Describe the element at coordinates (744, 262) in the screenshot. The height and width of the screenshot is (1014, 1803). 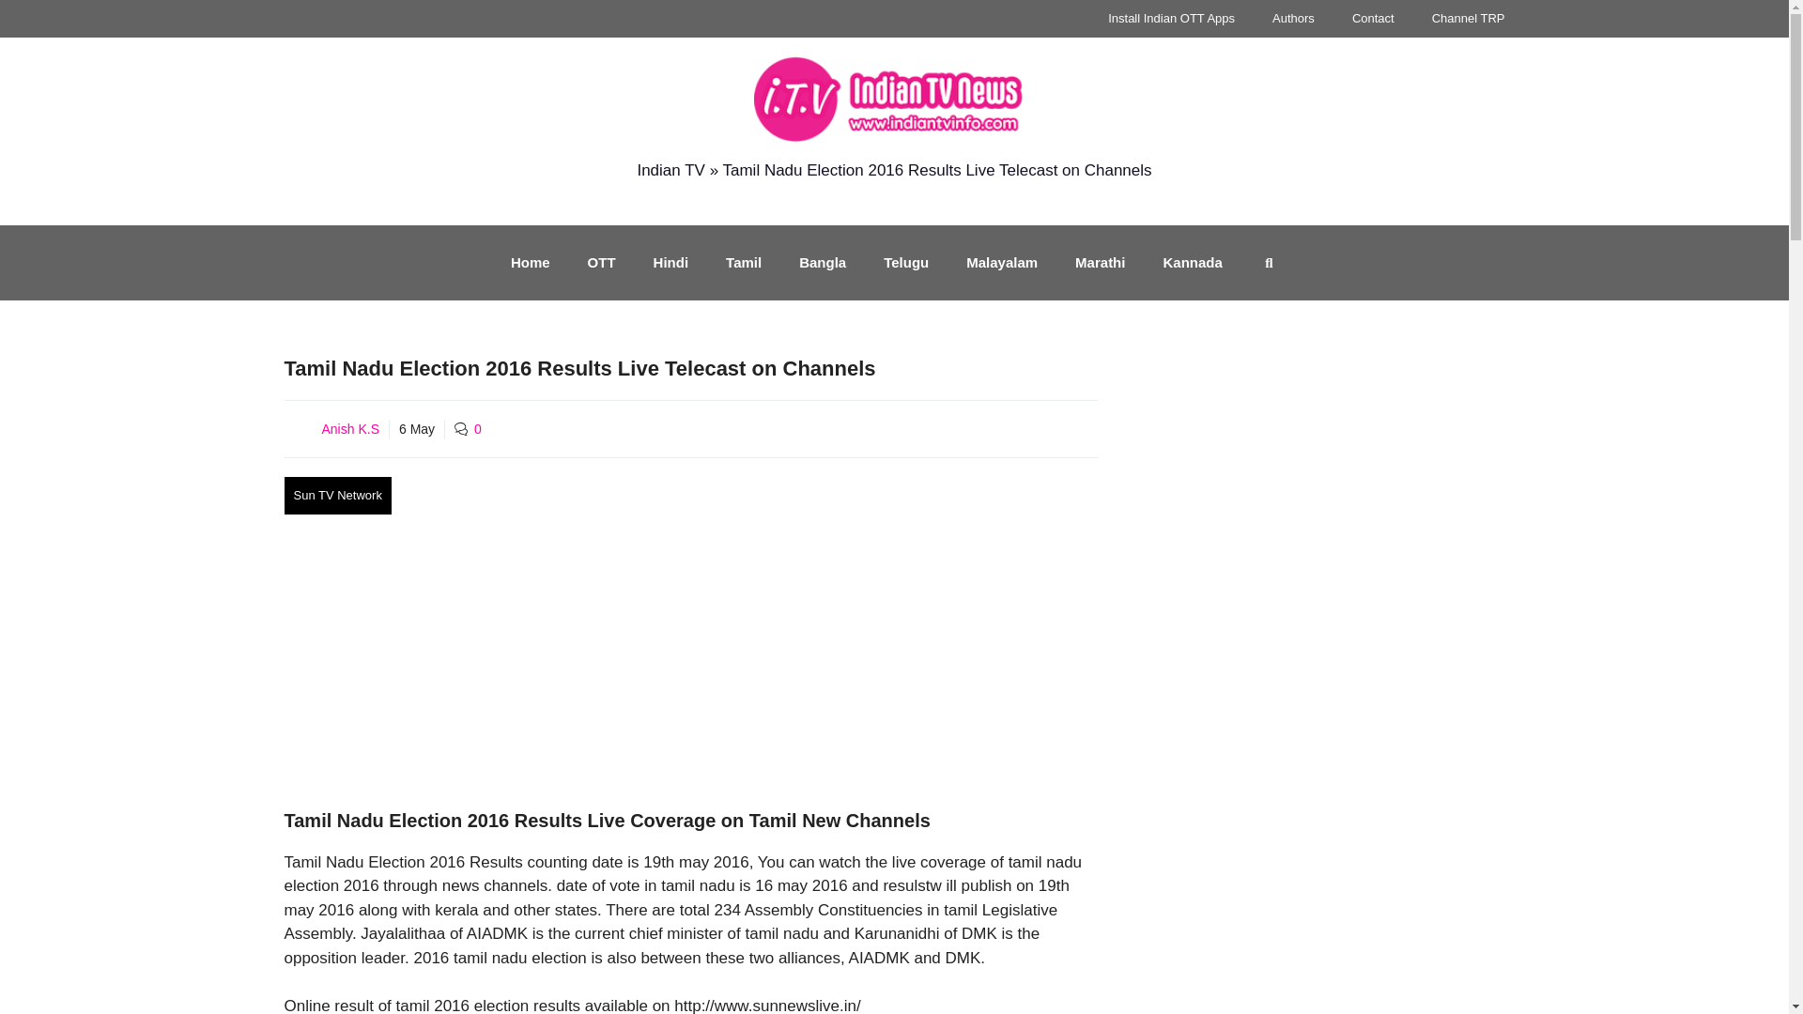
I see `Tamil` at that location.